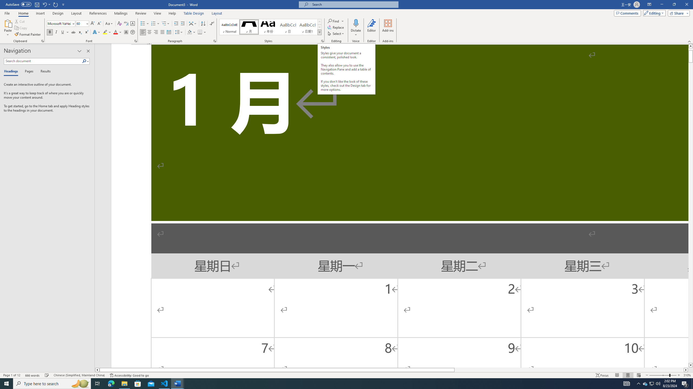 The image size is (693, 389). I want to click on Collapse the Ribbon, so click(689, 41).